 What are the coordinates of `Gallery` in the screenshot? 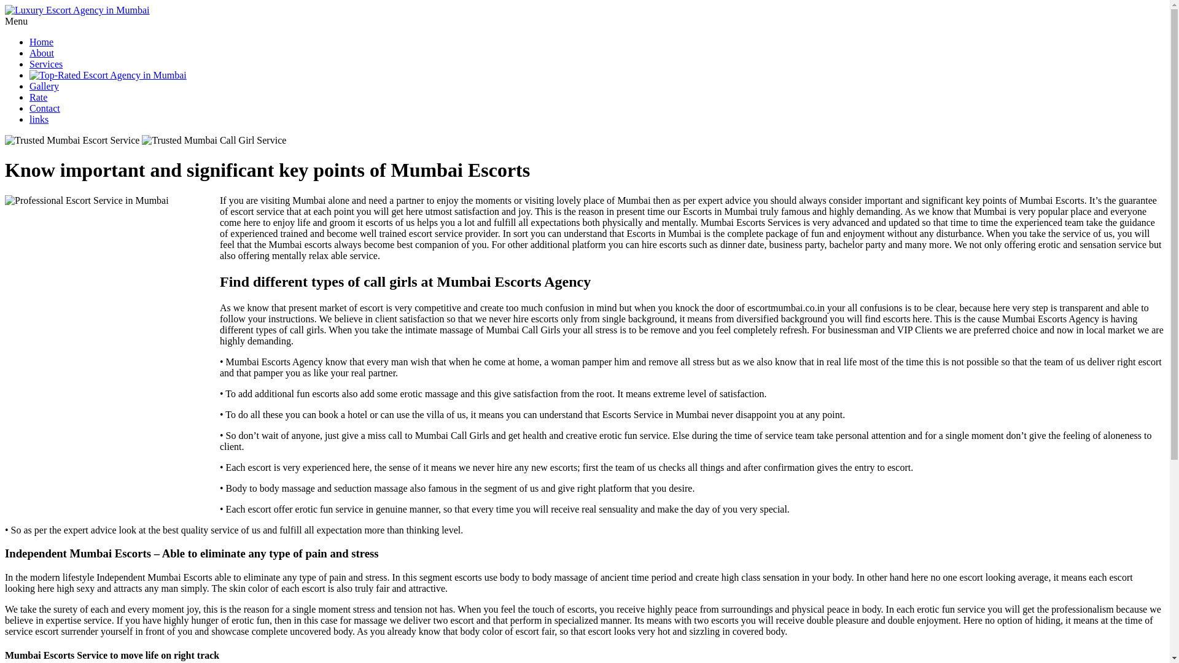 It's located at (44, 86).